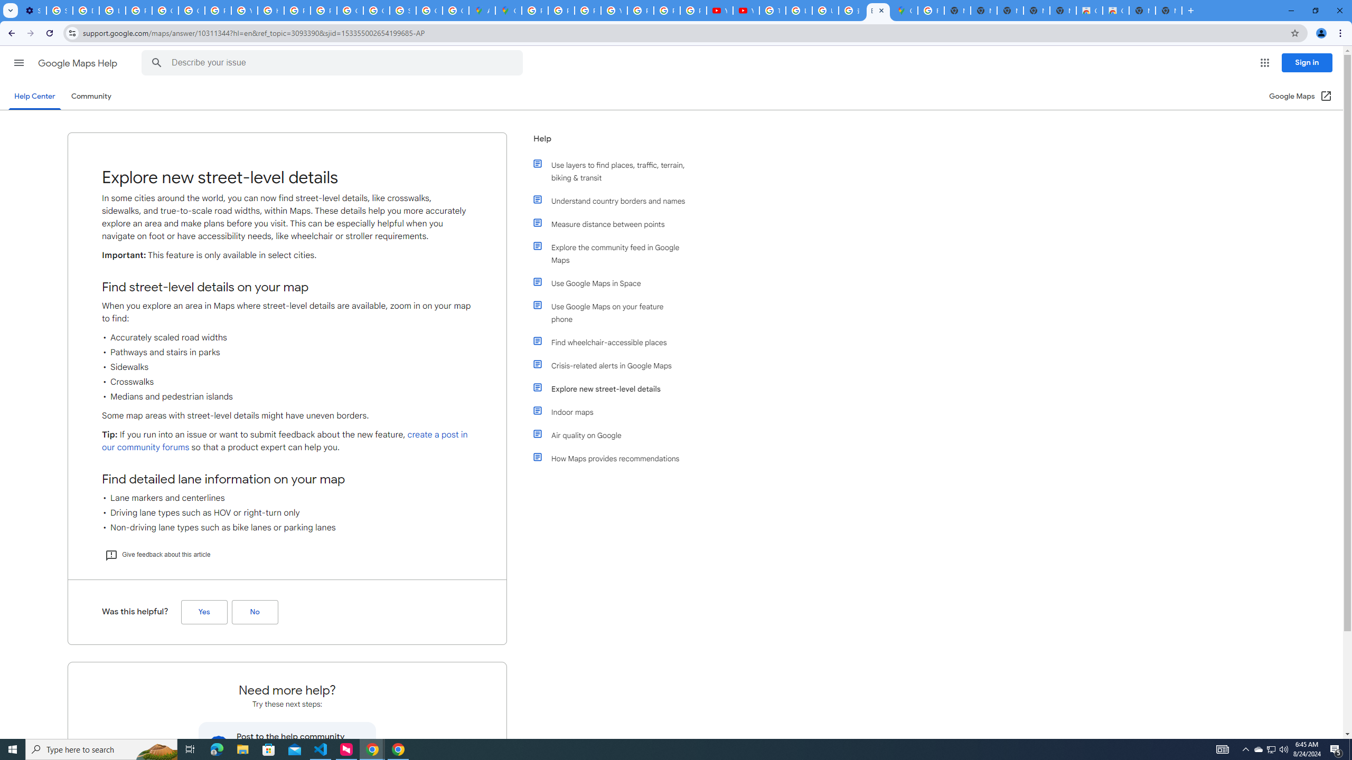  Describe the element at coordinates (1115, 11) in the screenshot. I see `Classic Blue - Chrome Web Store` at that location.